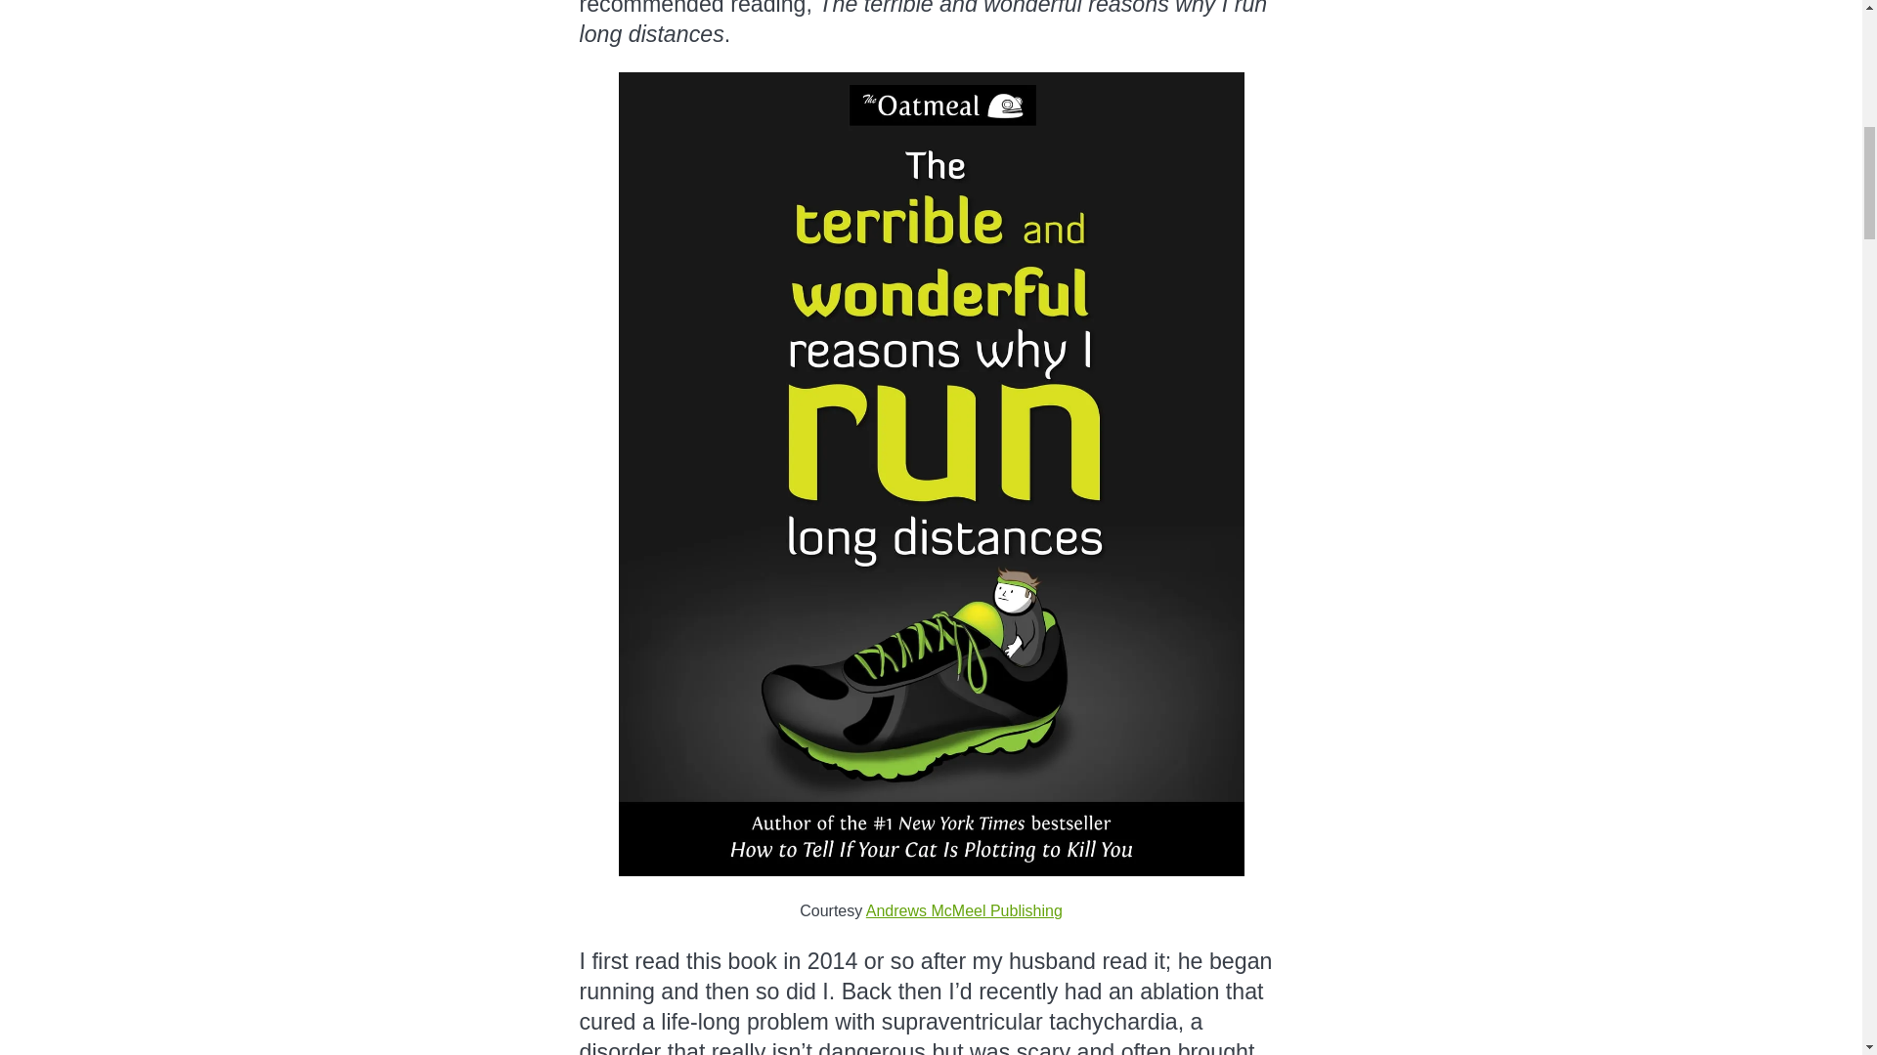 The image size is (1877, 1055). Describe the element at coordinates (964, 910) in the screenshot. I see `Andrews McMeel Publishing` at that location.